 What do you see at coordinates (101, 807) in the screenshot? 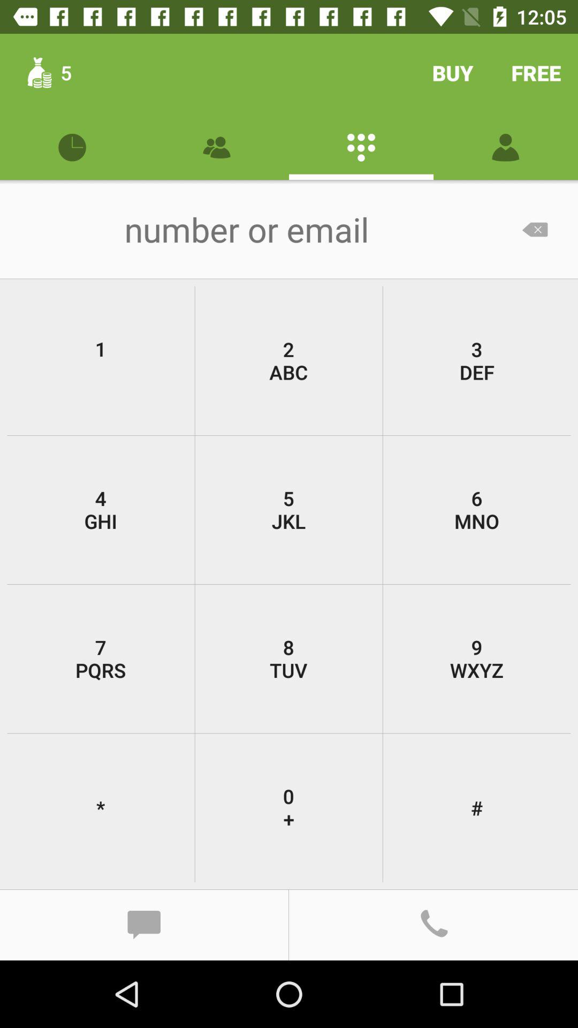
I see `jump to * item` at bounding box center [101, 807].